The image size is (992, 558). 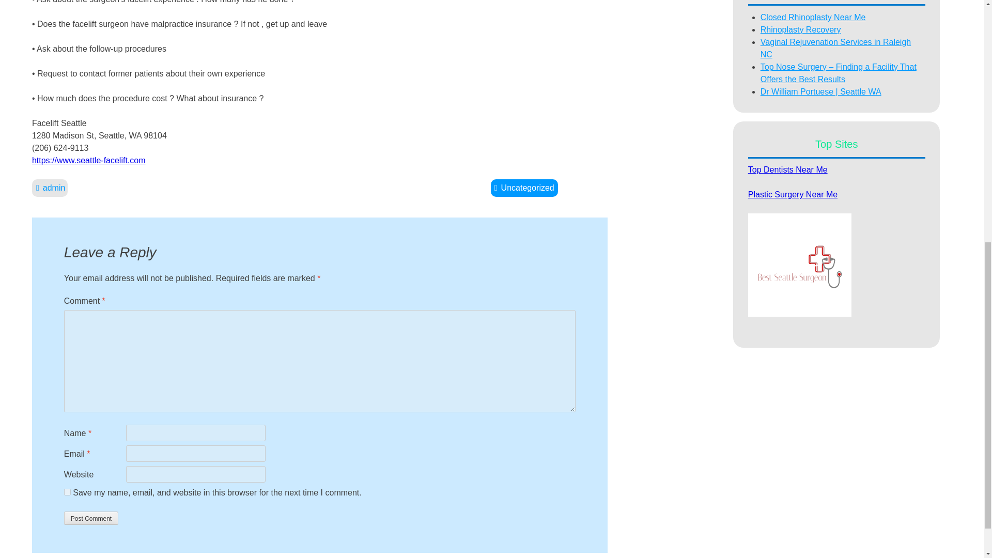 What do you see at coordinates (835, 49) in the screenshot?
I see `Vaginal Rejuvenation Services in Raleigh NC` at bounding box center [835, 49].